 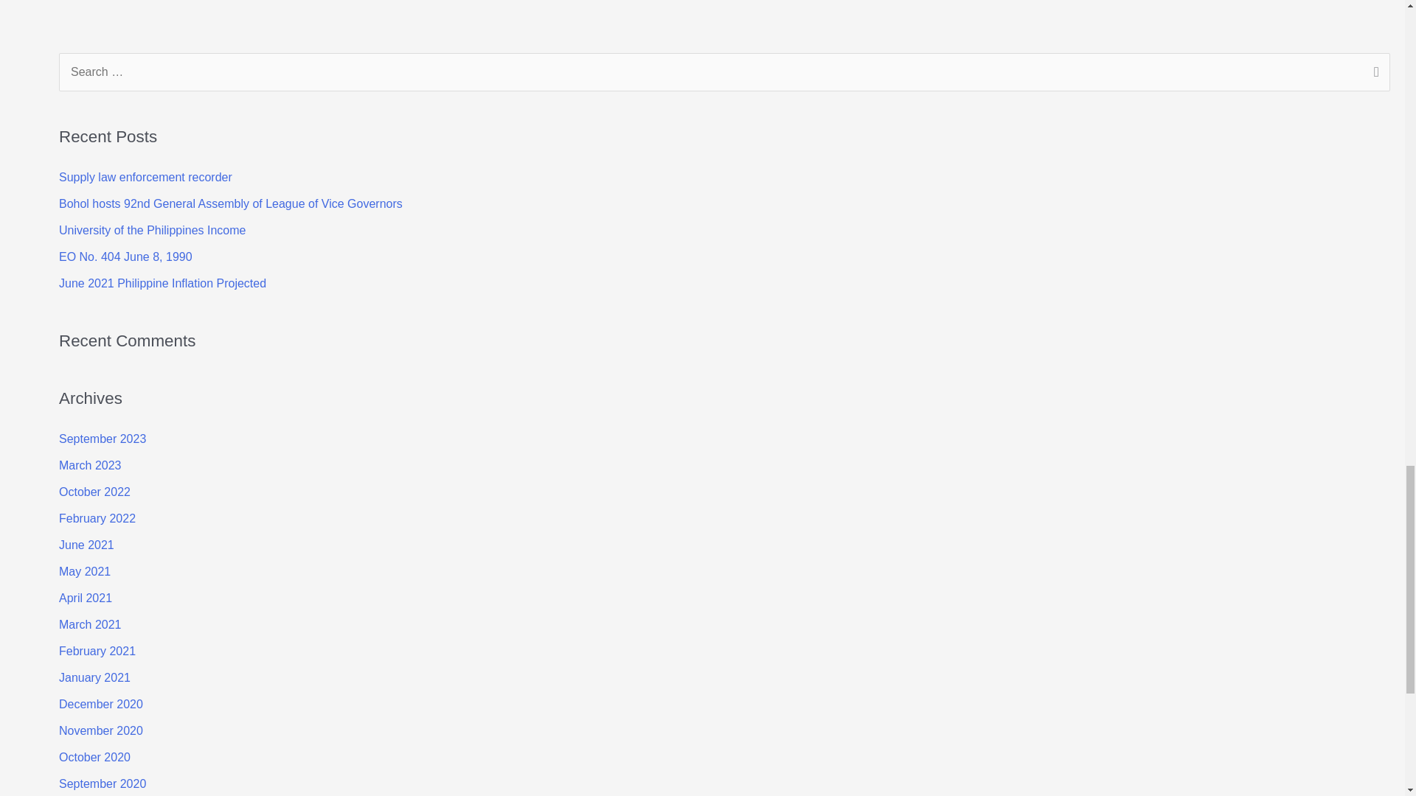 What do you see at coordinates (84, 571) in the screenshot?
I see `May 2021` at bounding box center [84, 571].